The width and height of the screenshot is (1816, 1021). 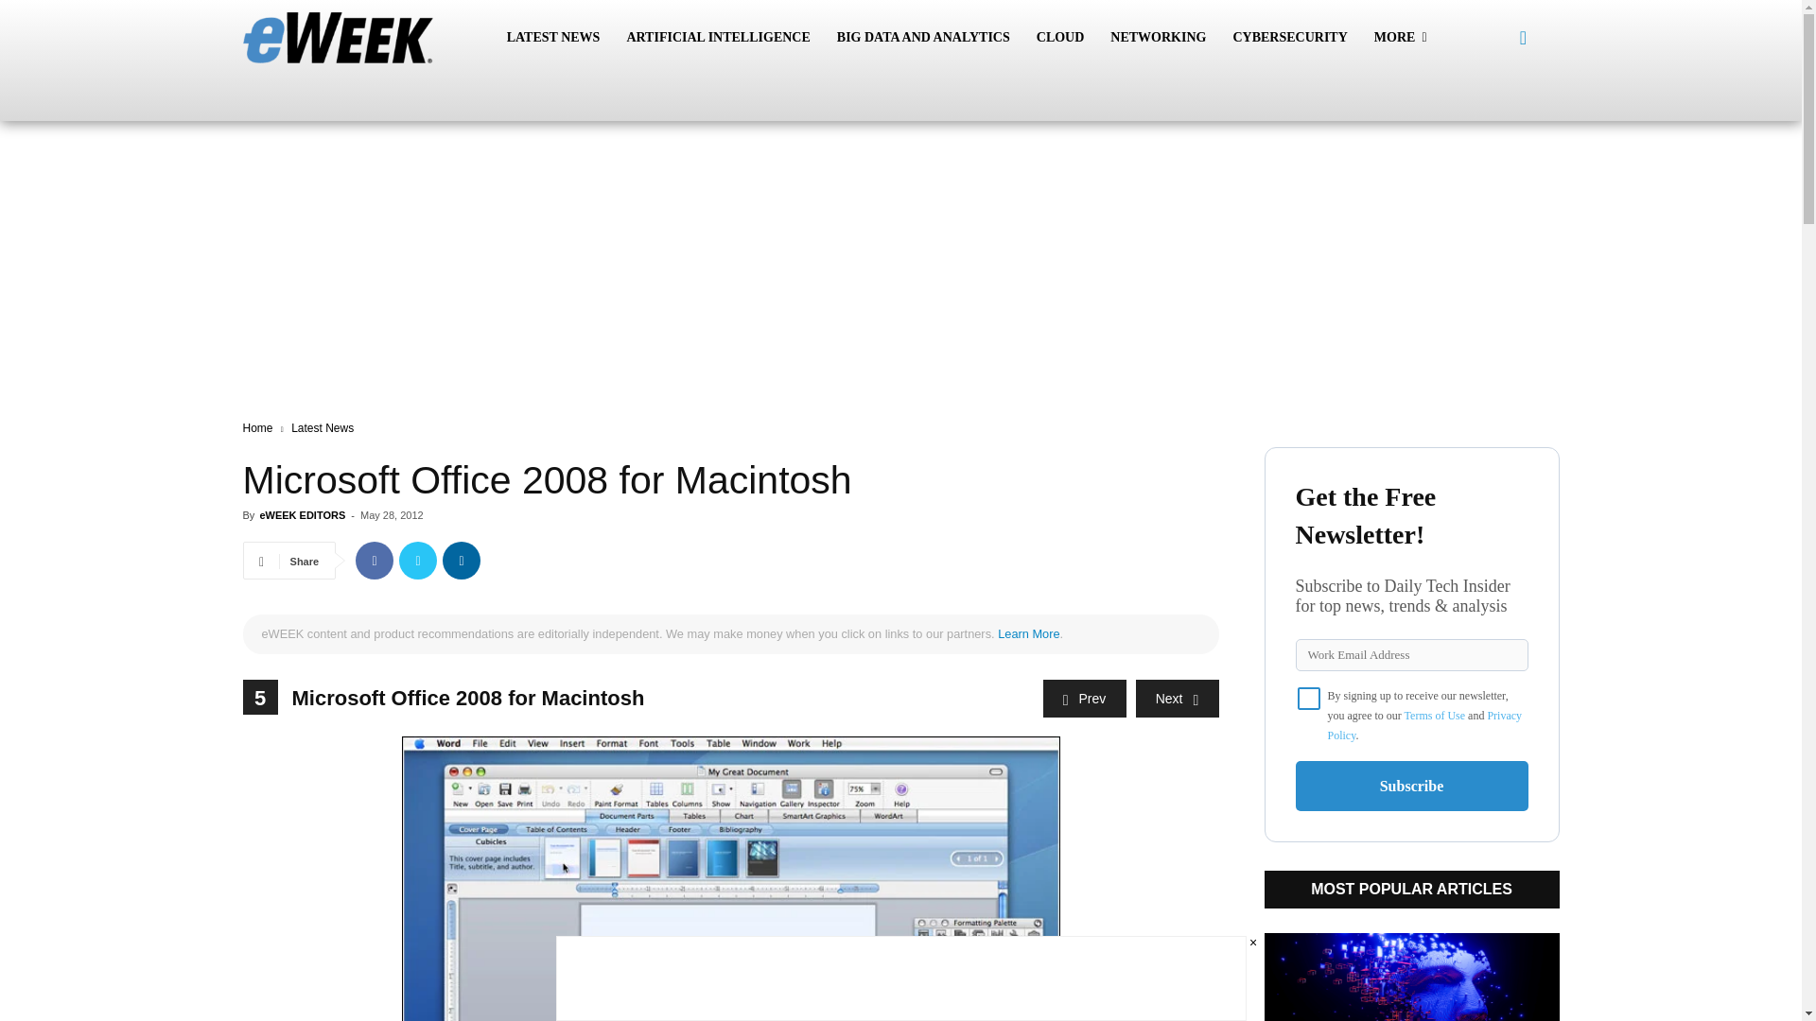 What do you see at coordinates (1061, 38) in the screenshot?
I see `CLOUD` at bounding box center [1061, 38].